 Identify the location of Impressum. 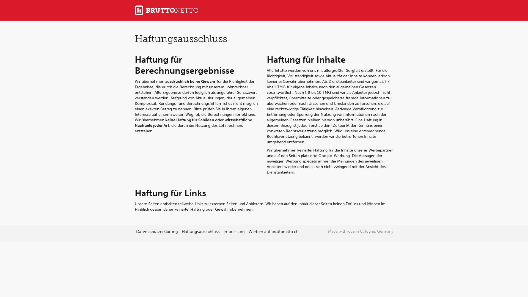
(234, 232).